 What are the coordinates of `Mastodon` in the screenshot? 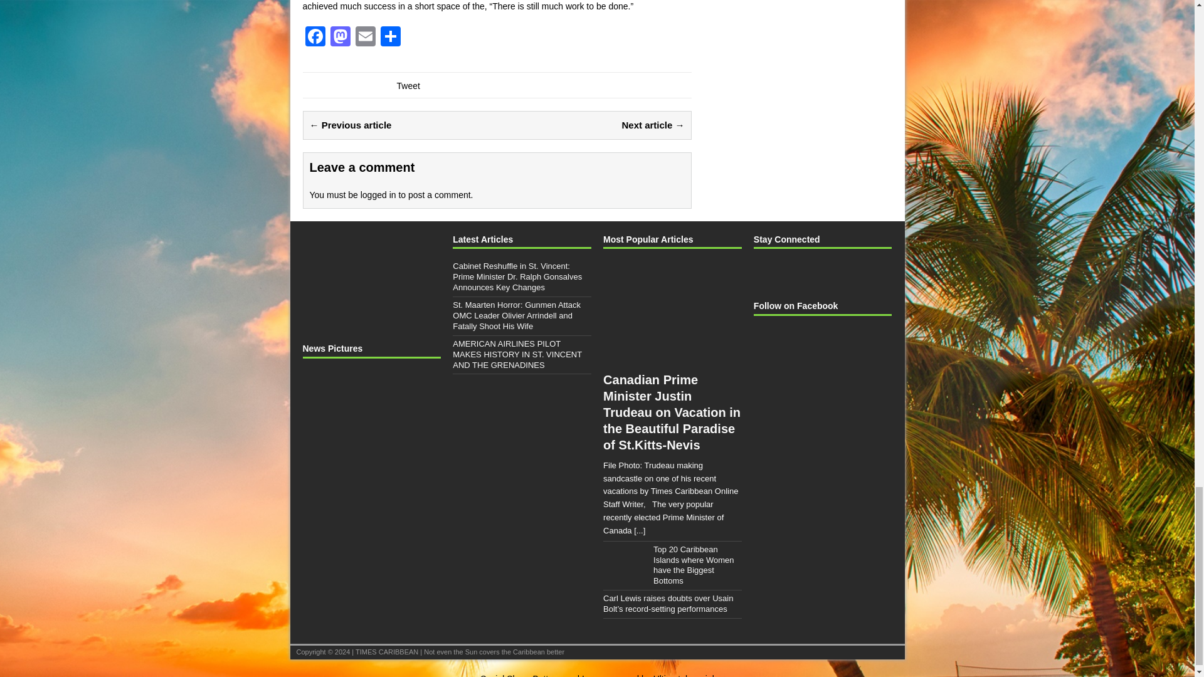 It's located at (340, 38).